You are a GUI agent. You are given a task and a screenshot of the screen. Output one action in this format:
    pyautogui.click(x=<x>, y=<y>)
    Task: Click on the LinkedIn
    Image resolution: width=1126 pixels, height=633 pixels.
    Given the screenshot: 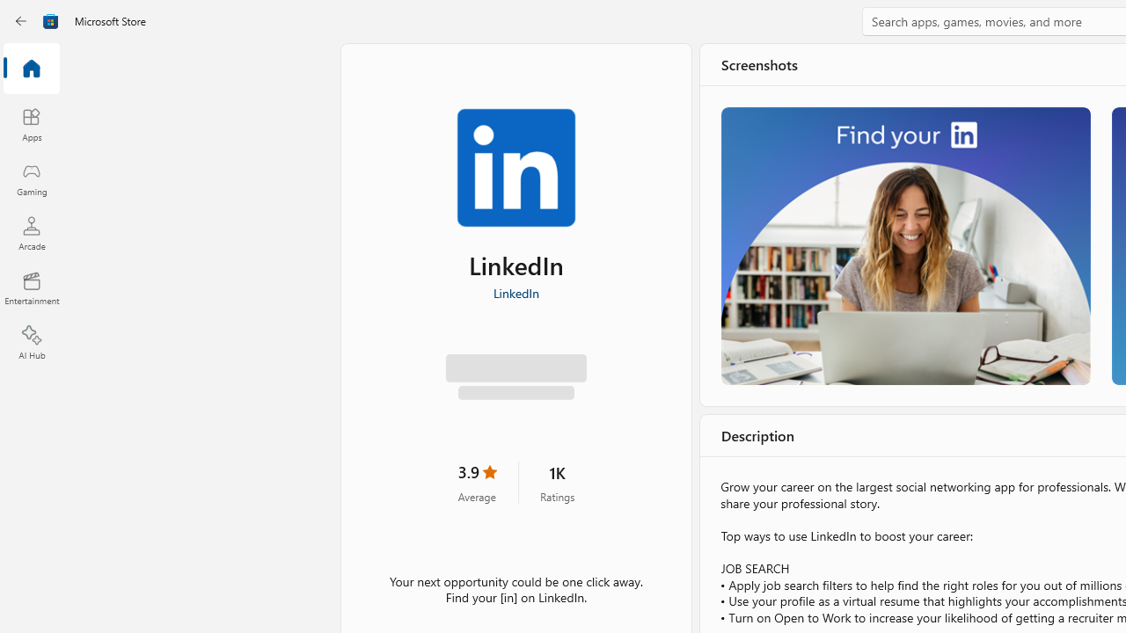 What is the action you would take?
    pyautogui.click(x=515, y=293)
    